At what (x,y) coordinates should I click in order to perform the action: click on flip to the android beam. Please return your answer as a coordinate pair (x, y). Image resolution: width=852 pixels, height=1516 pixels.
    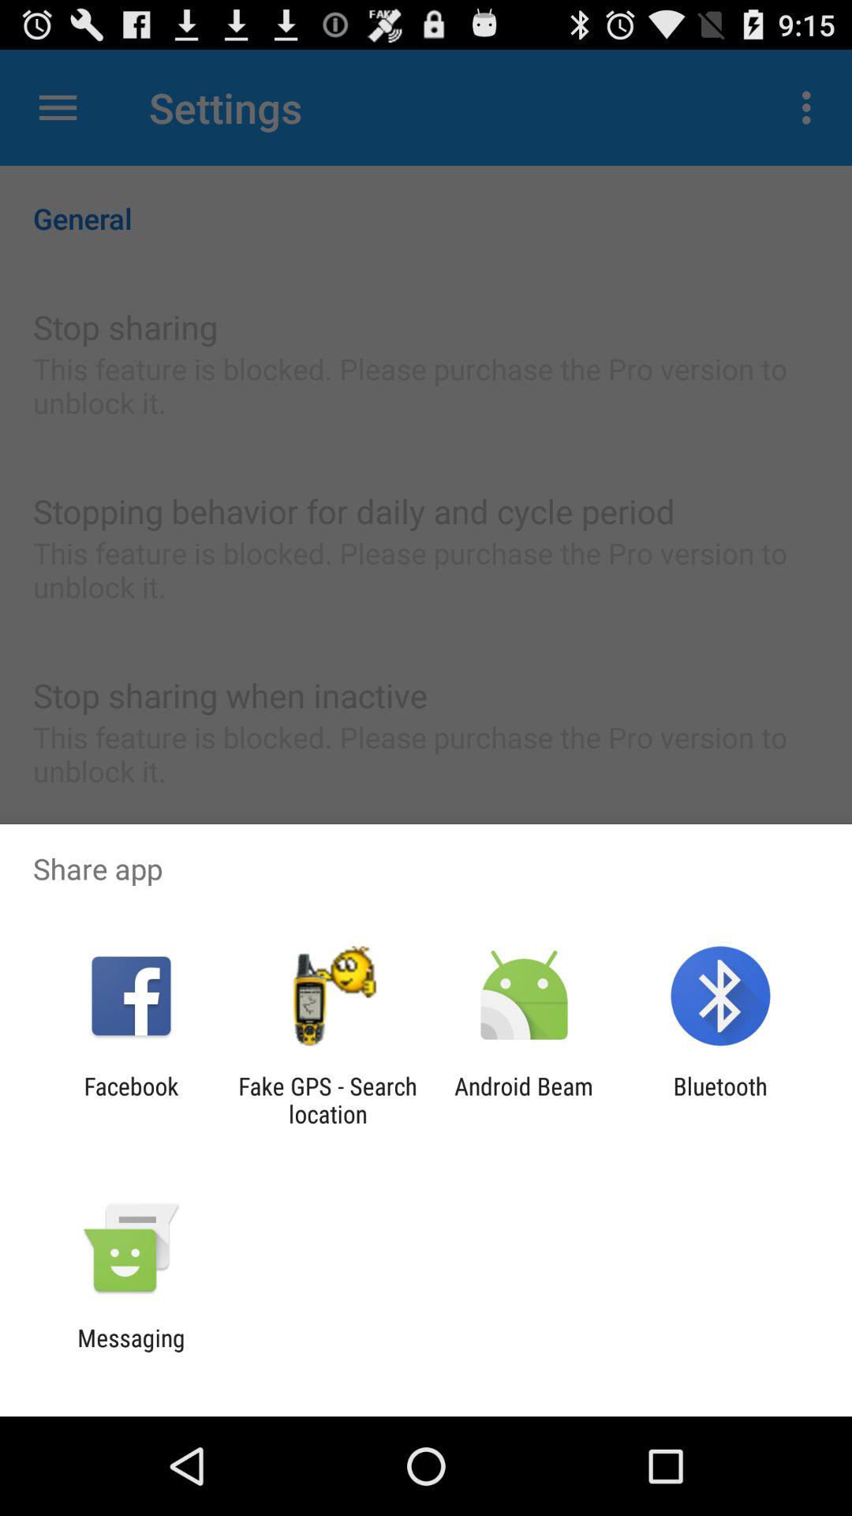
    Looking at the image, I should click on (524, 1100).